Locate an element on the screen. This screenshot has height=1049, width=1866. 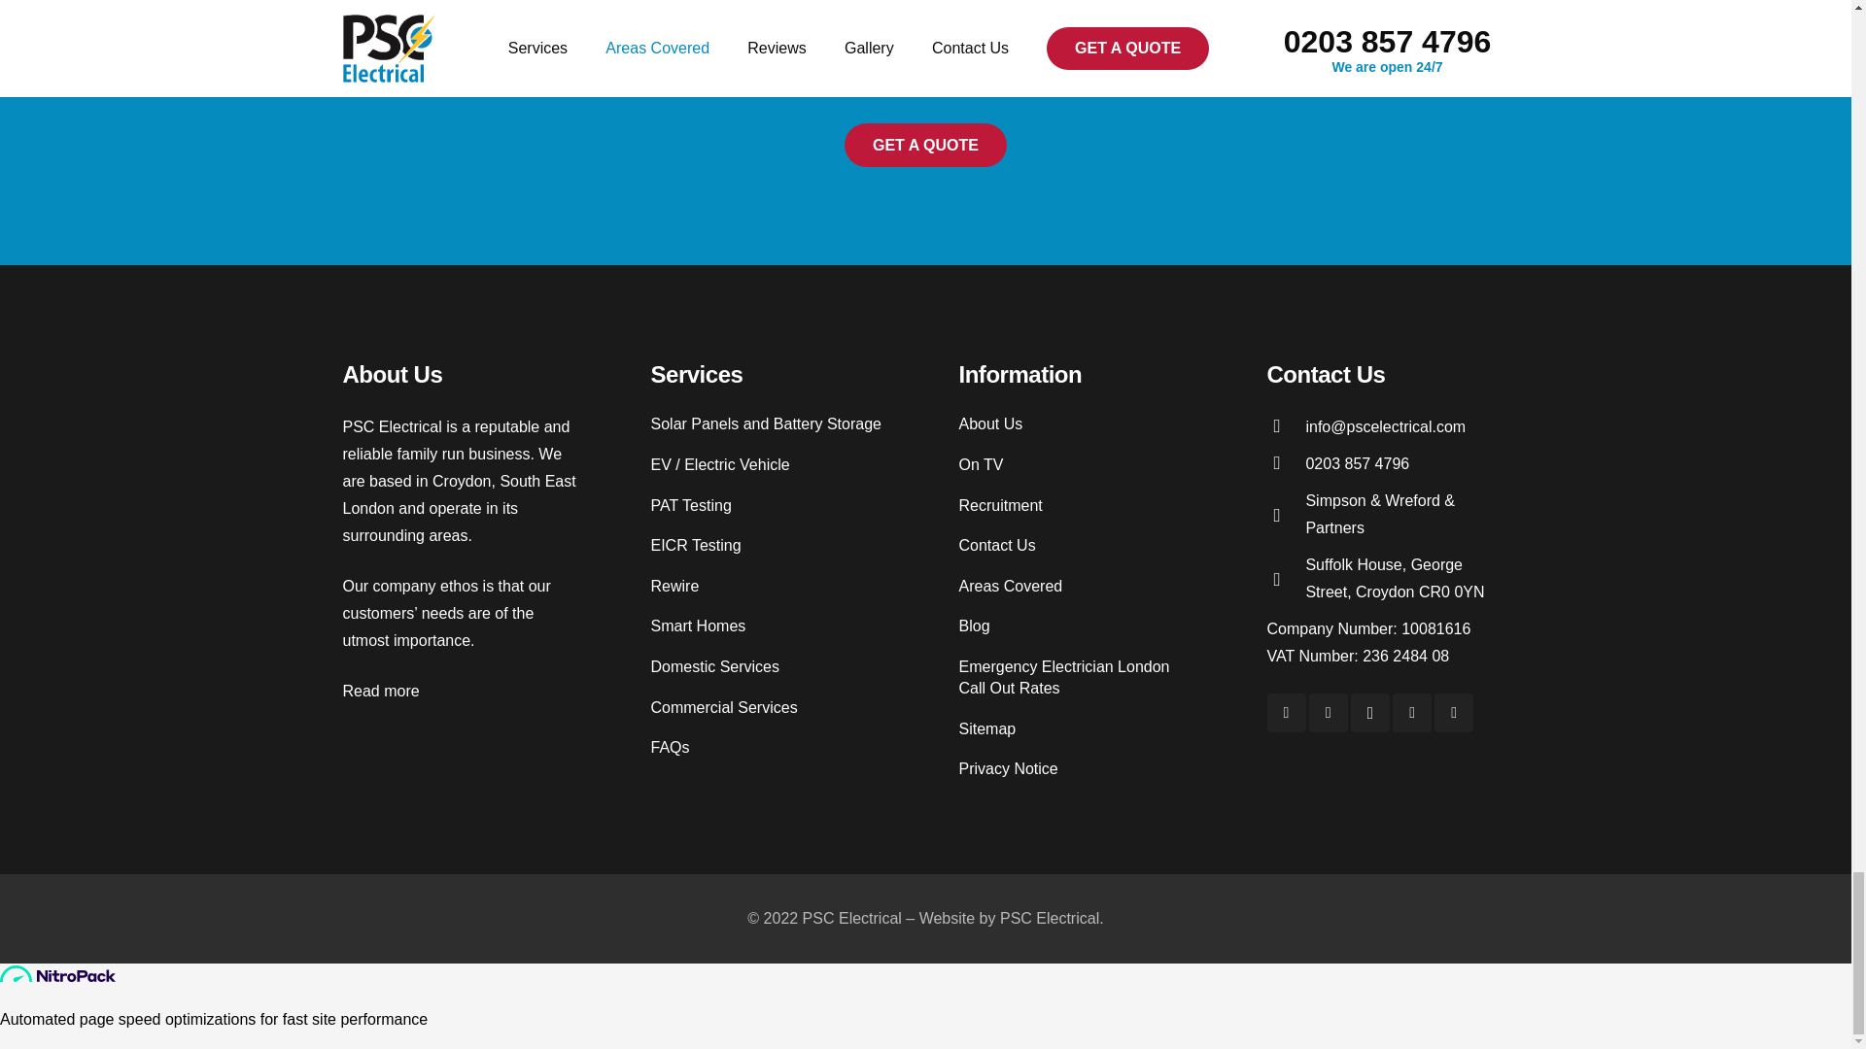
Get A Free Quote is located at coordinates (925, 145).